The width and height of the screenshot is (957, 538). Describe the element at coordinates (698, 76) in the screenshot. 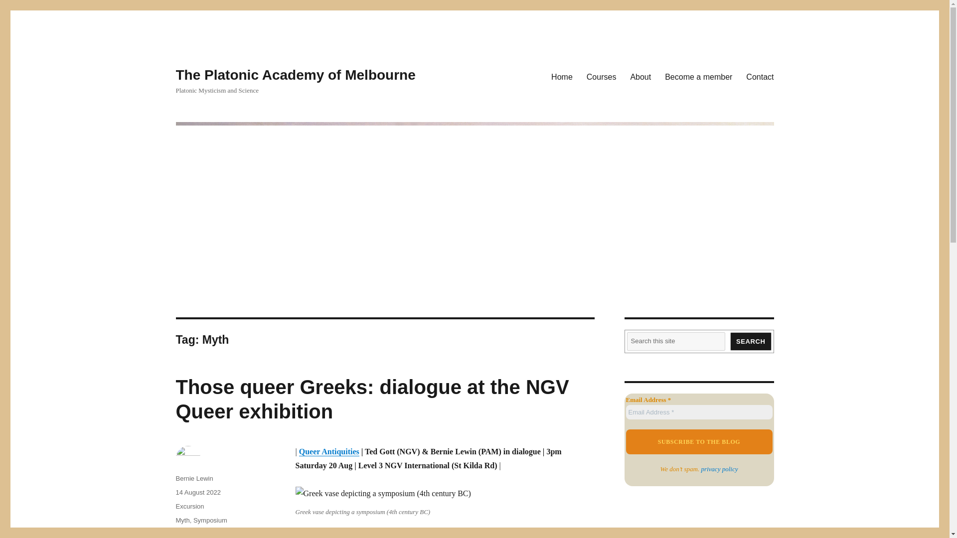

I see `Become a member` at that location.